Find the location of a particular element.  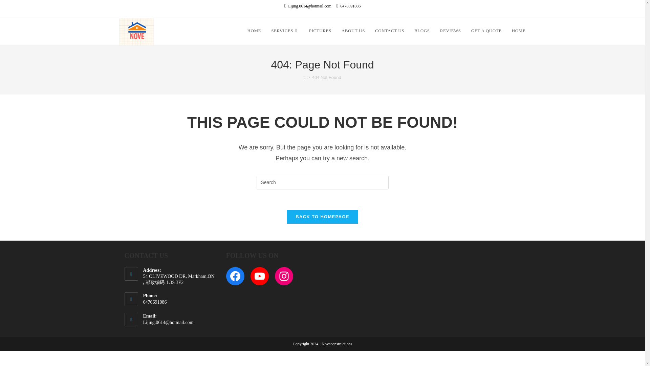

SERVICES is located at coordinates (285, 31).